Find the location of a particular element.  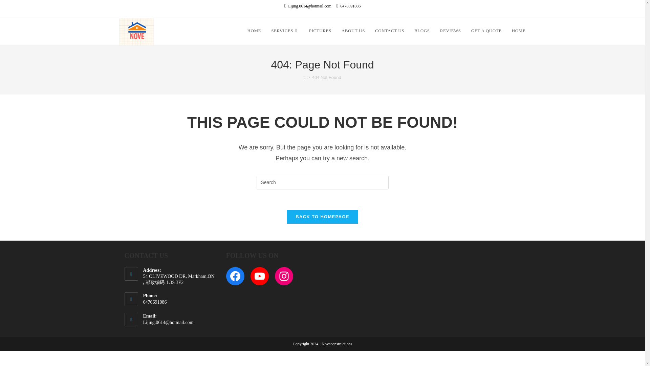

SERVICES is located at coordinates (285, 31).